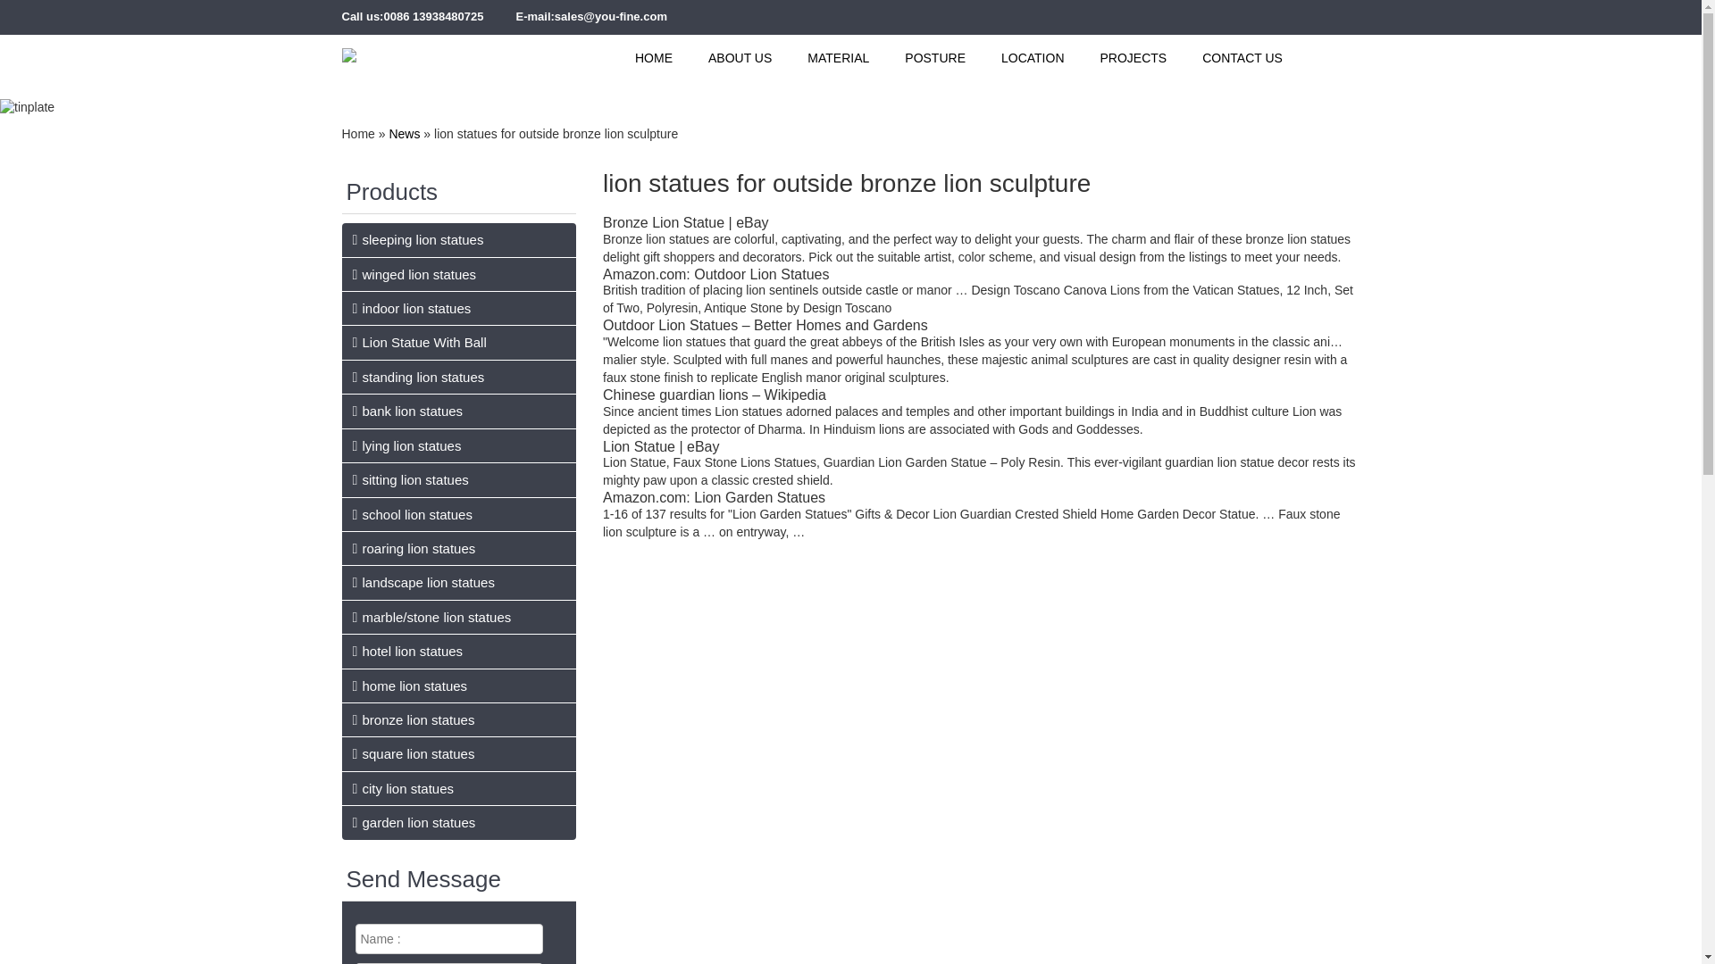 This screenshot has width=1715, height=964. Describe the element at coordinates (740, 57) in the screenshot. I see `ABOUT US` at that location.